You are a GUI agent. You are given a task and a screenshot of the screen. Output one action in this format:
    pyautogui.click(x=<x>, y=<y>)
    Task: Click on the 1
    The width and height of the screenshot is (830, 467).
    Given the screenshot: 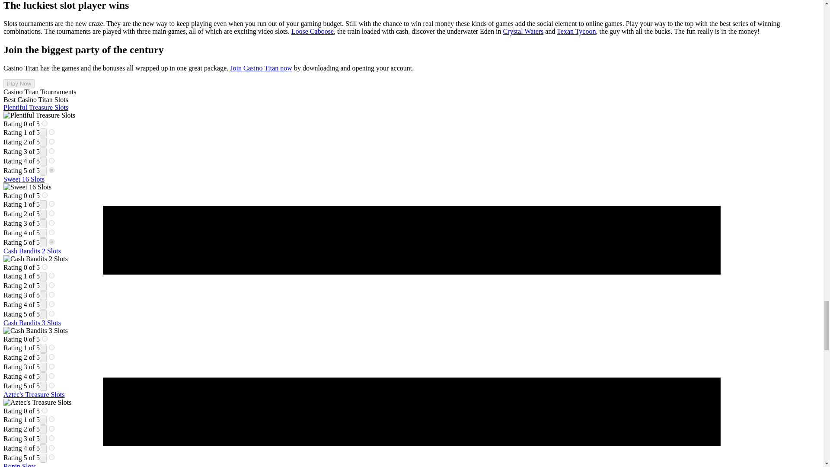 What is the action you would take?
    pyautogui.click(x=52, y=132)
    